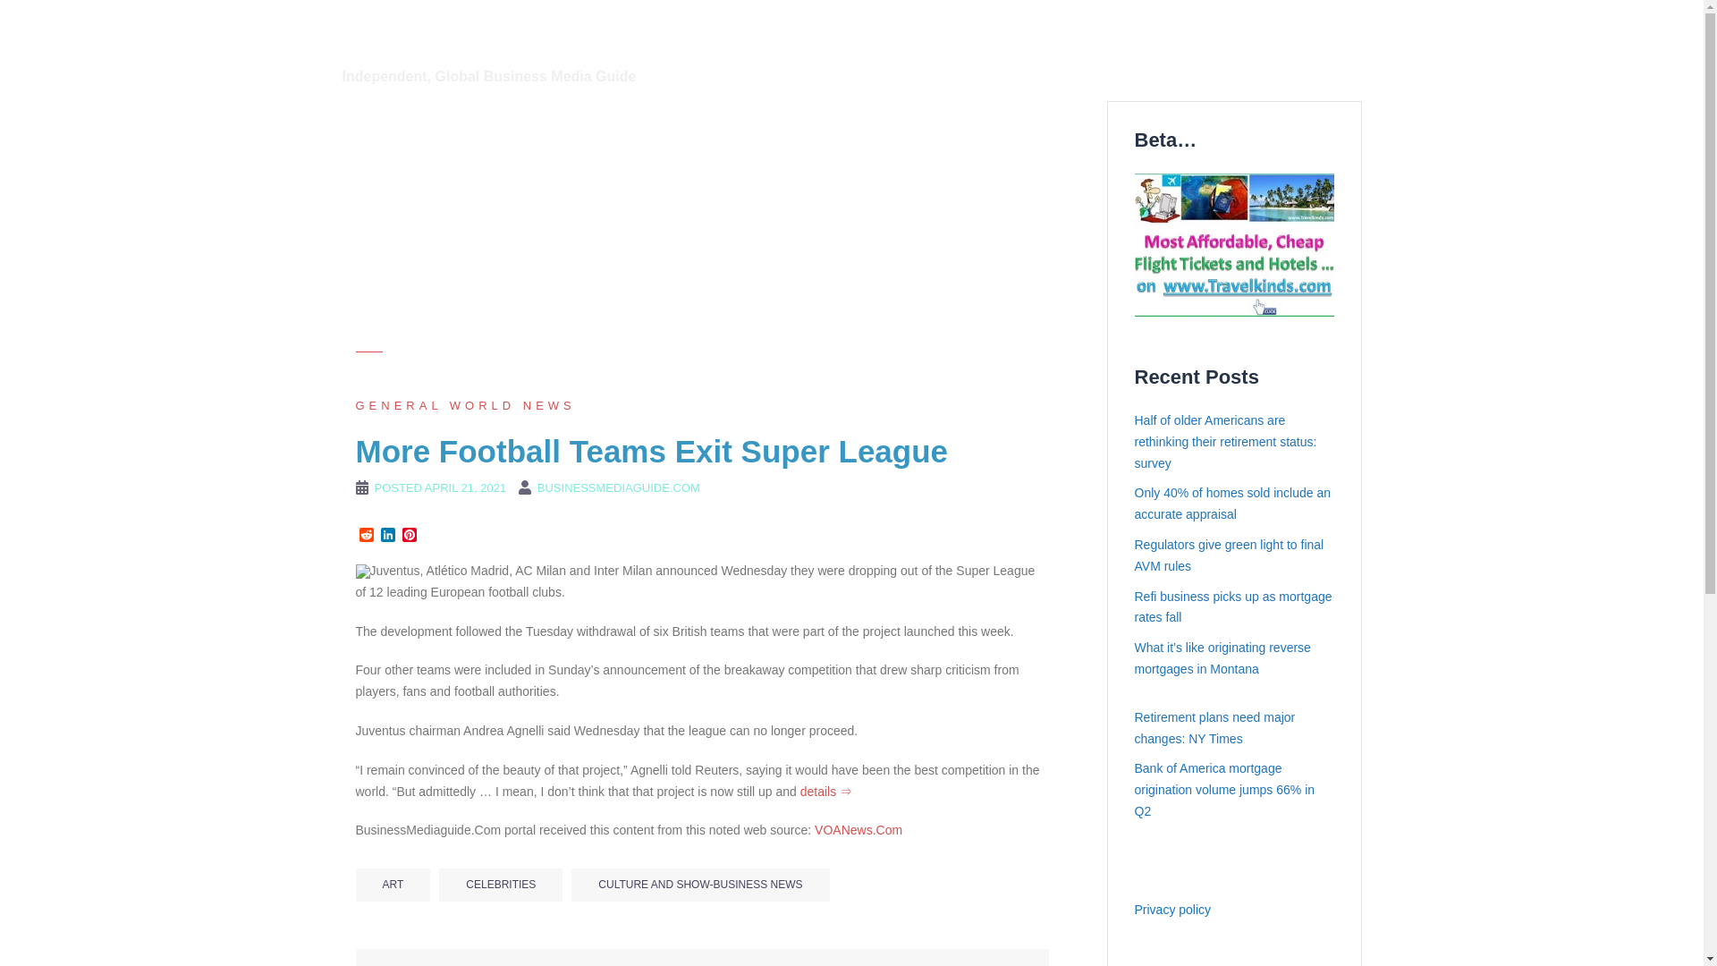  I want to click on Gold prices in Dubai, so click(1256, 31).